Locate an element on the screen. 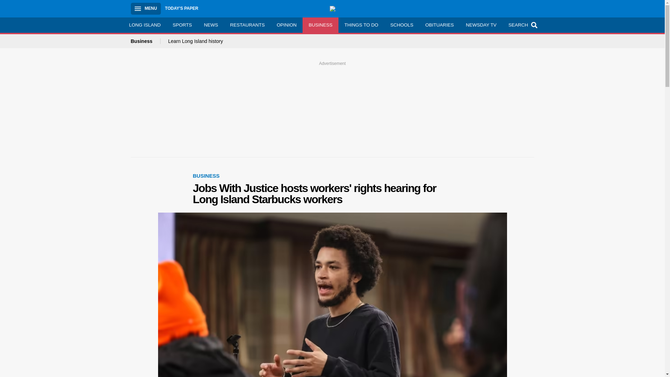  Business is located at coordinates (145, 41).